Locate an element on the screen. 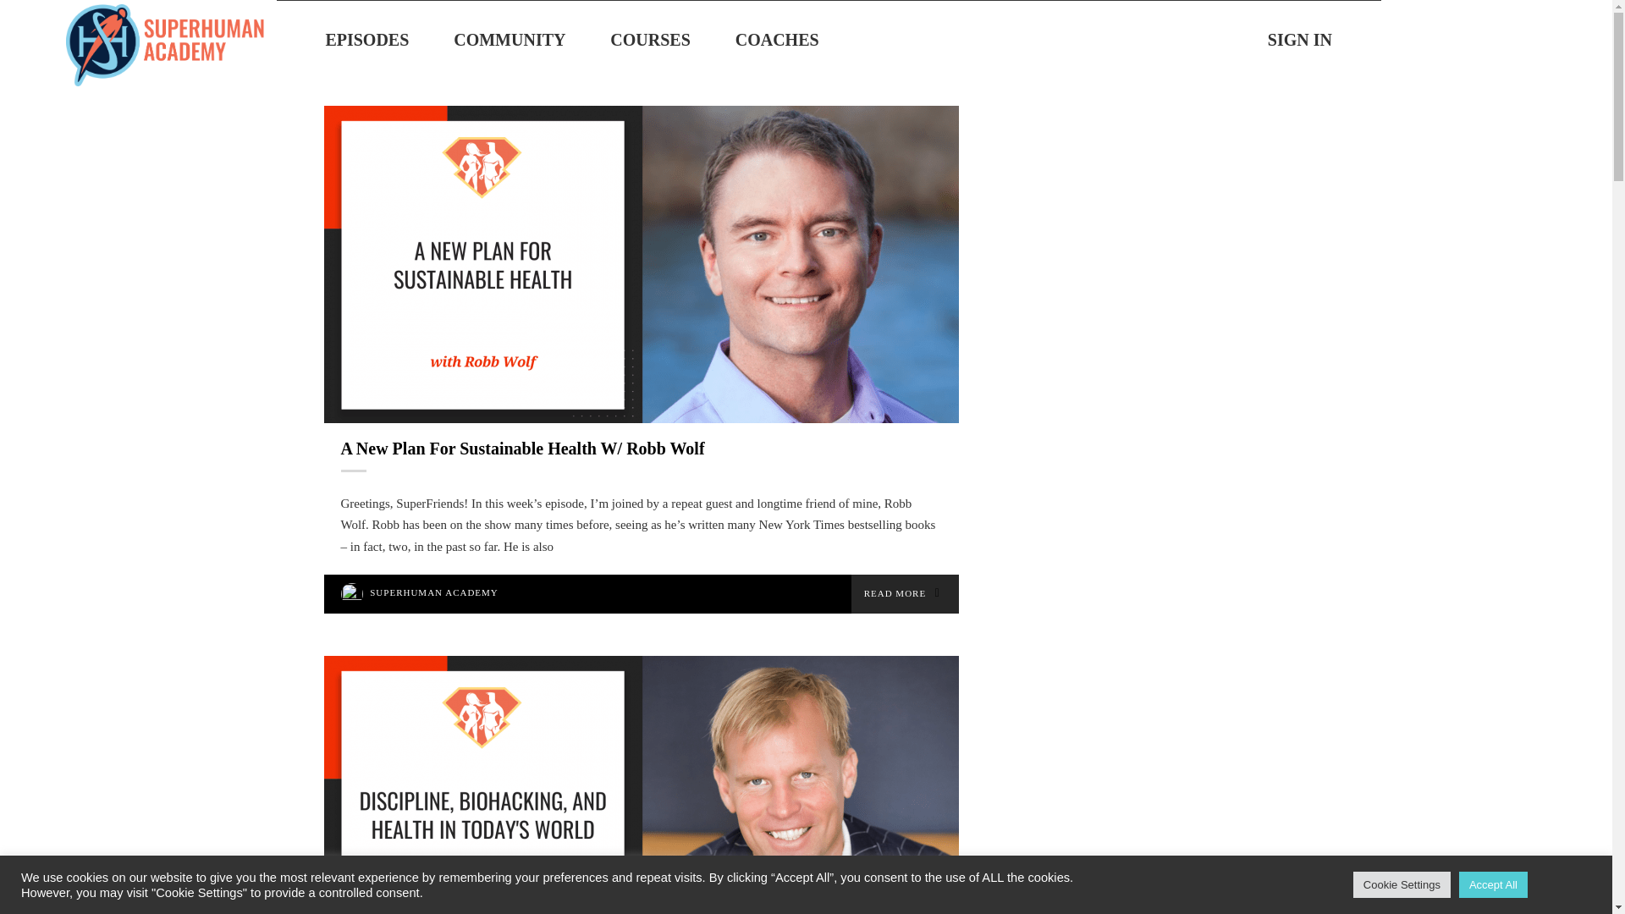  View all posts by SuperHuman Academy is located at coordinates (434, 592).